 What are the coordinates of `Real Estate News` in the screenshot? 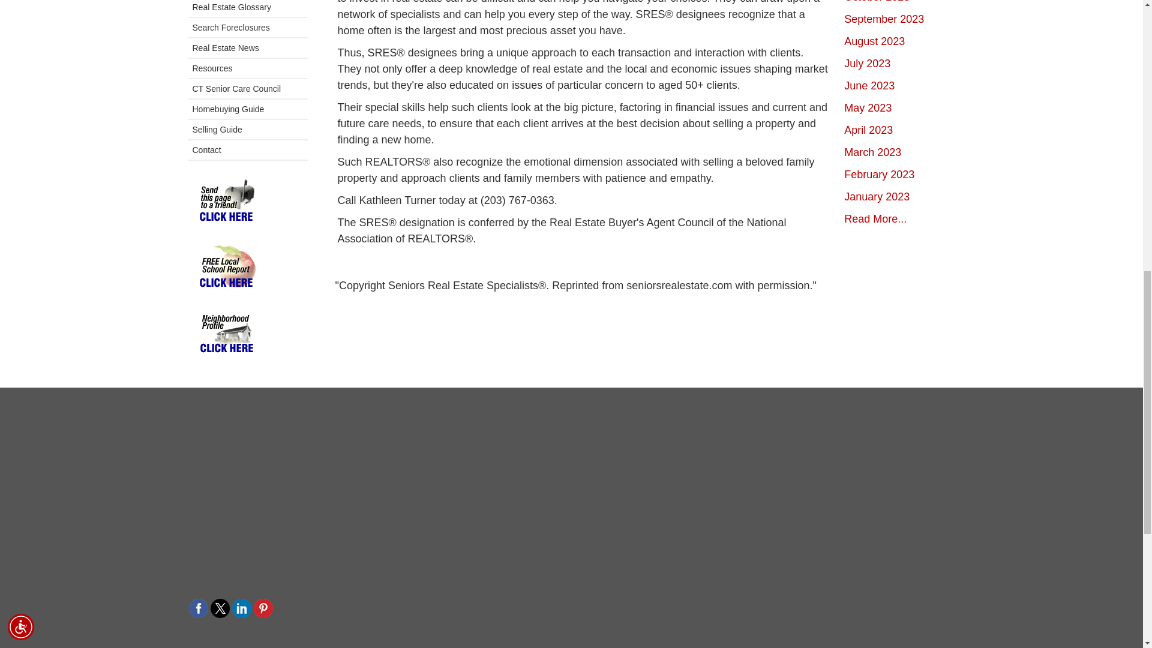 It's located at (247, 48).